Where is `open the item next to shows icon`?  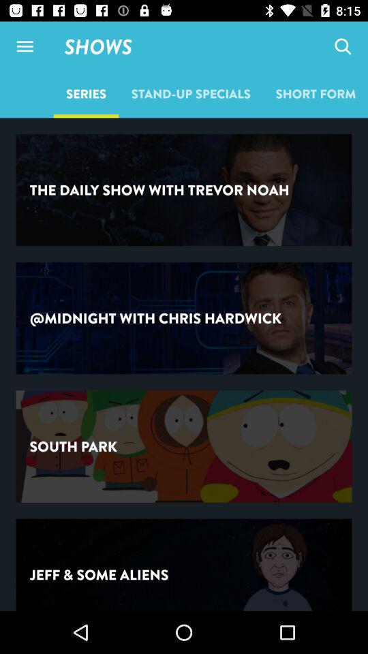
open the item next to shows icon is located at coordinates (25, 46).